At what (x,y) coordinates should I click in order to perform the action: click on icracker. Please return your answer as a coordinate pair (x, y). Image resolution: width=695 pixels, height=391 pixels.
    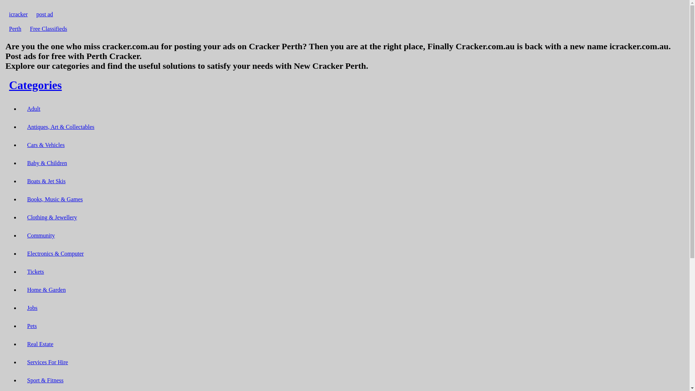
    Looking at the image, I should click on (18, 14).